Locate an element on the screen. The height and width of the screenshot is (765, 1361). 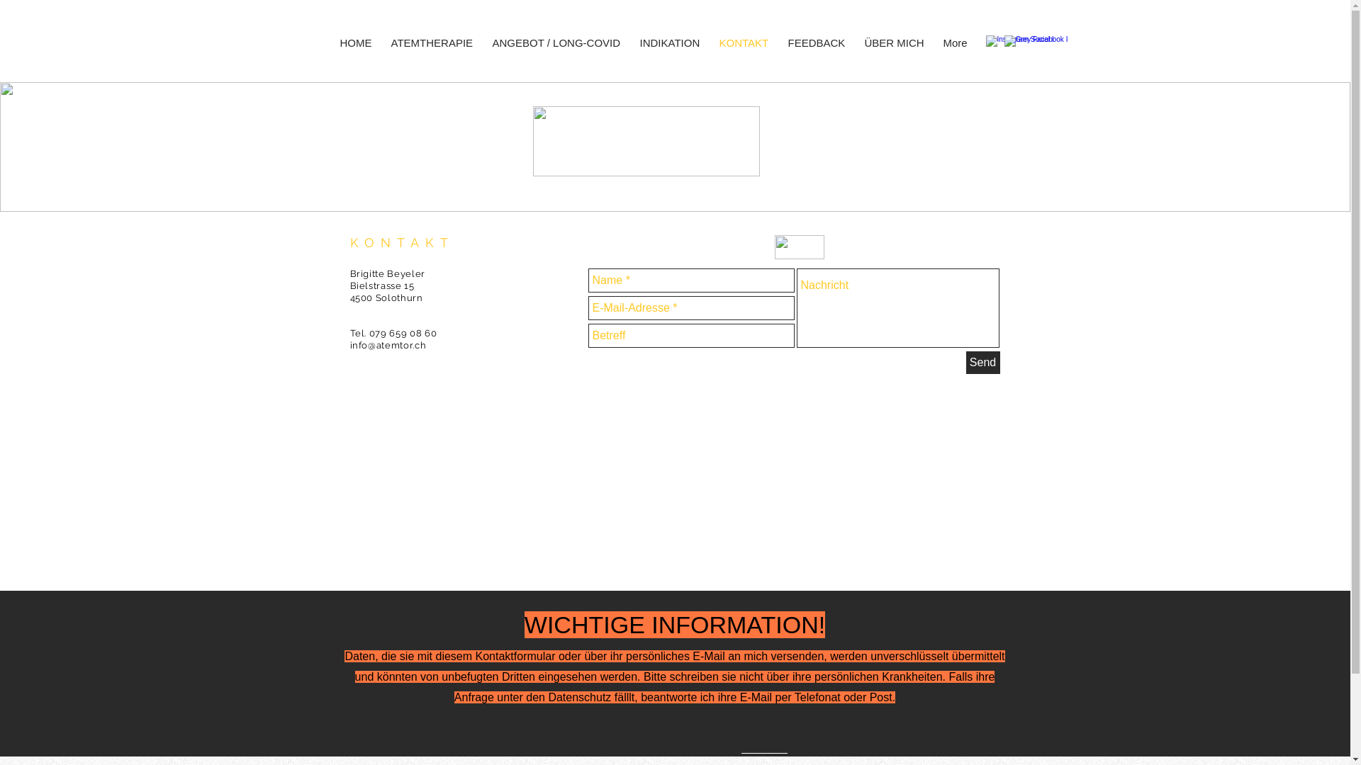
INDIKATION is located at coordinates (672, 42).